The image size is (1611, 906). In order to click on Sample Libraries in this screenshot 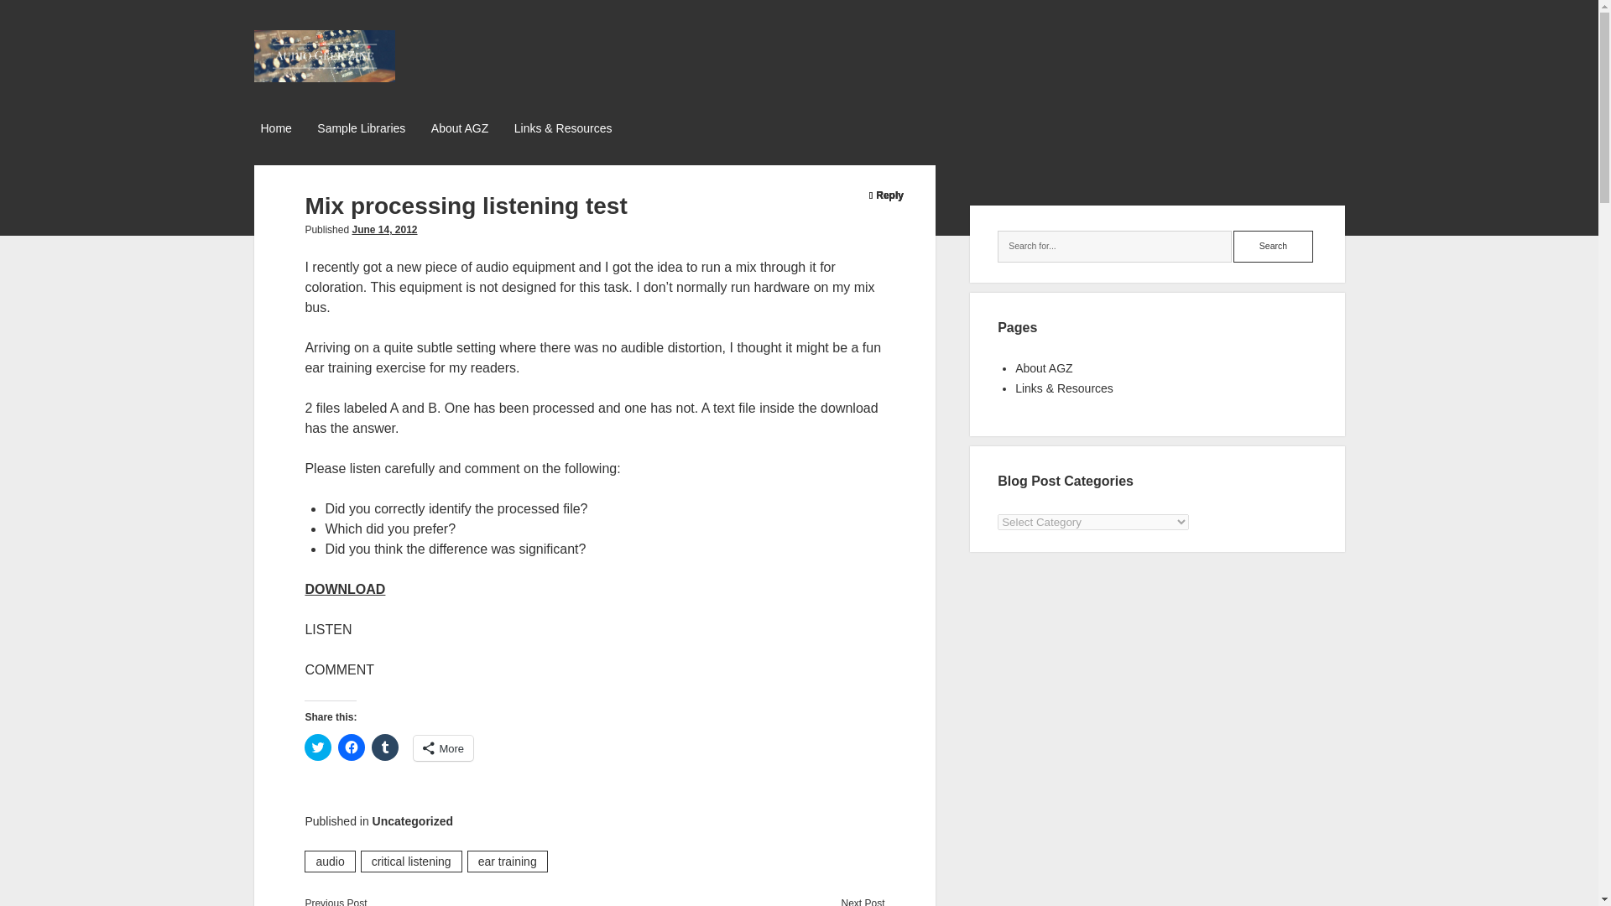, I will do `click(361, 129)`.